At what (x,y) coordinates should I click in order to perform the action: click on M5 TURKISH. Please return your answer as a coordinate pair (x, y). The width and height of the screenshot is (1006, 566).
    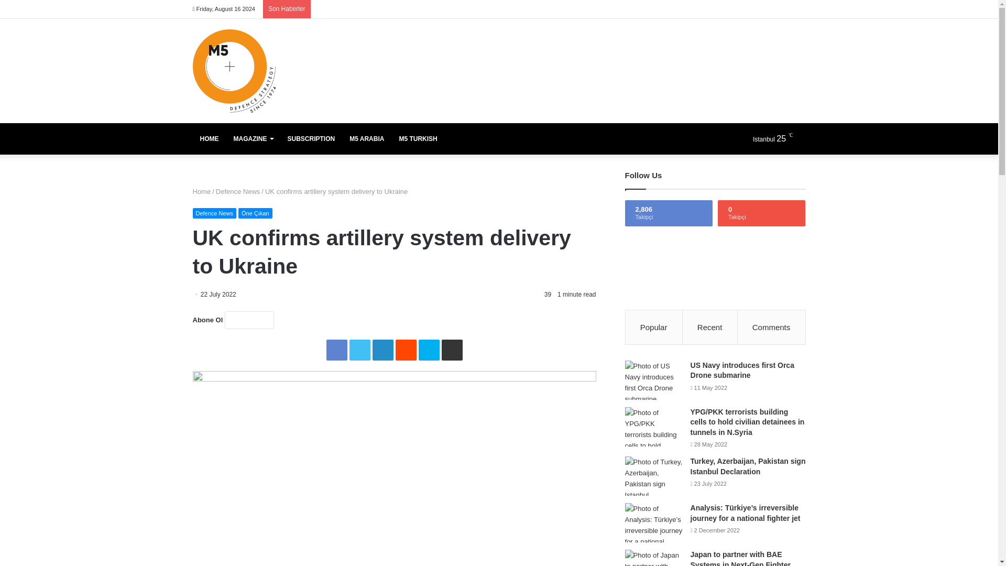
    Looking at the image, I should click on (418, 138).